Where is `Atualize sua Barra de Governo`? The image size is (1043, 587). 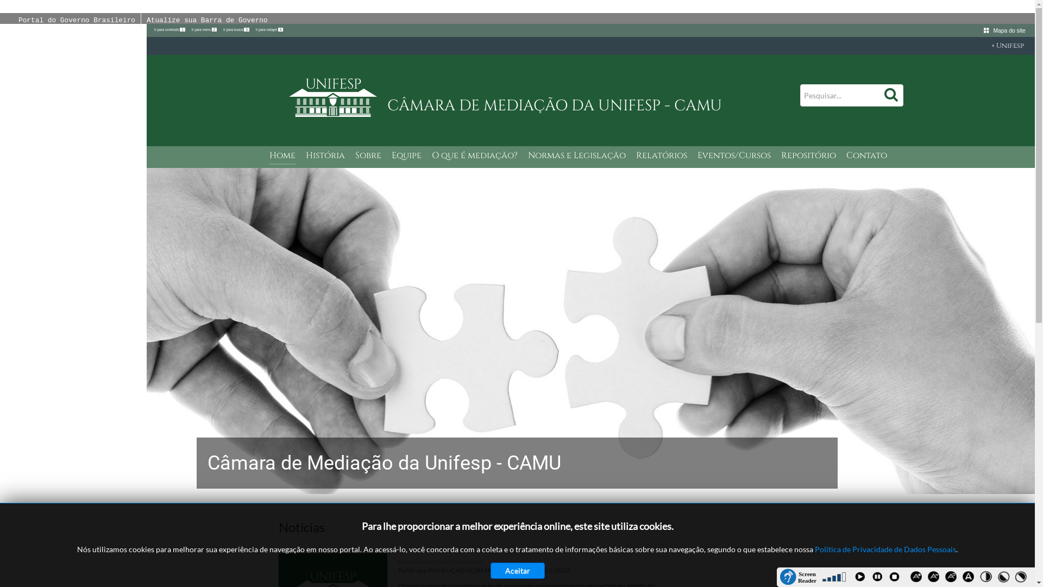 Atualize sua Barra de Governo is located at coordinates (208, 21).